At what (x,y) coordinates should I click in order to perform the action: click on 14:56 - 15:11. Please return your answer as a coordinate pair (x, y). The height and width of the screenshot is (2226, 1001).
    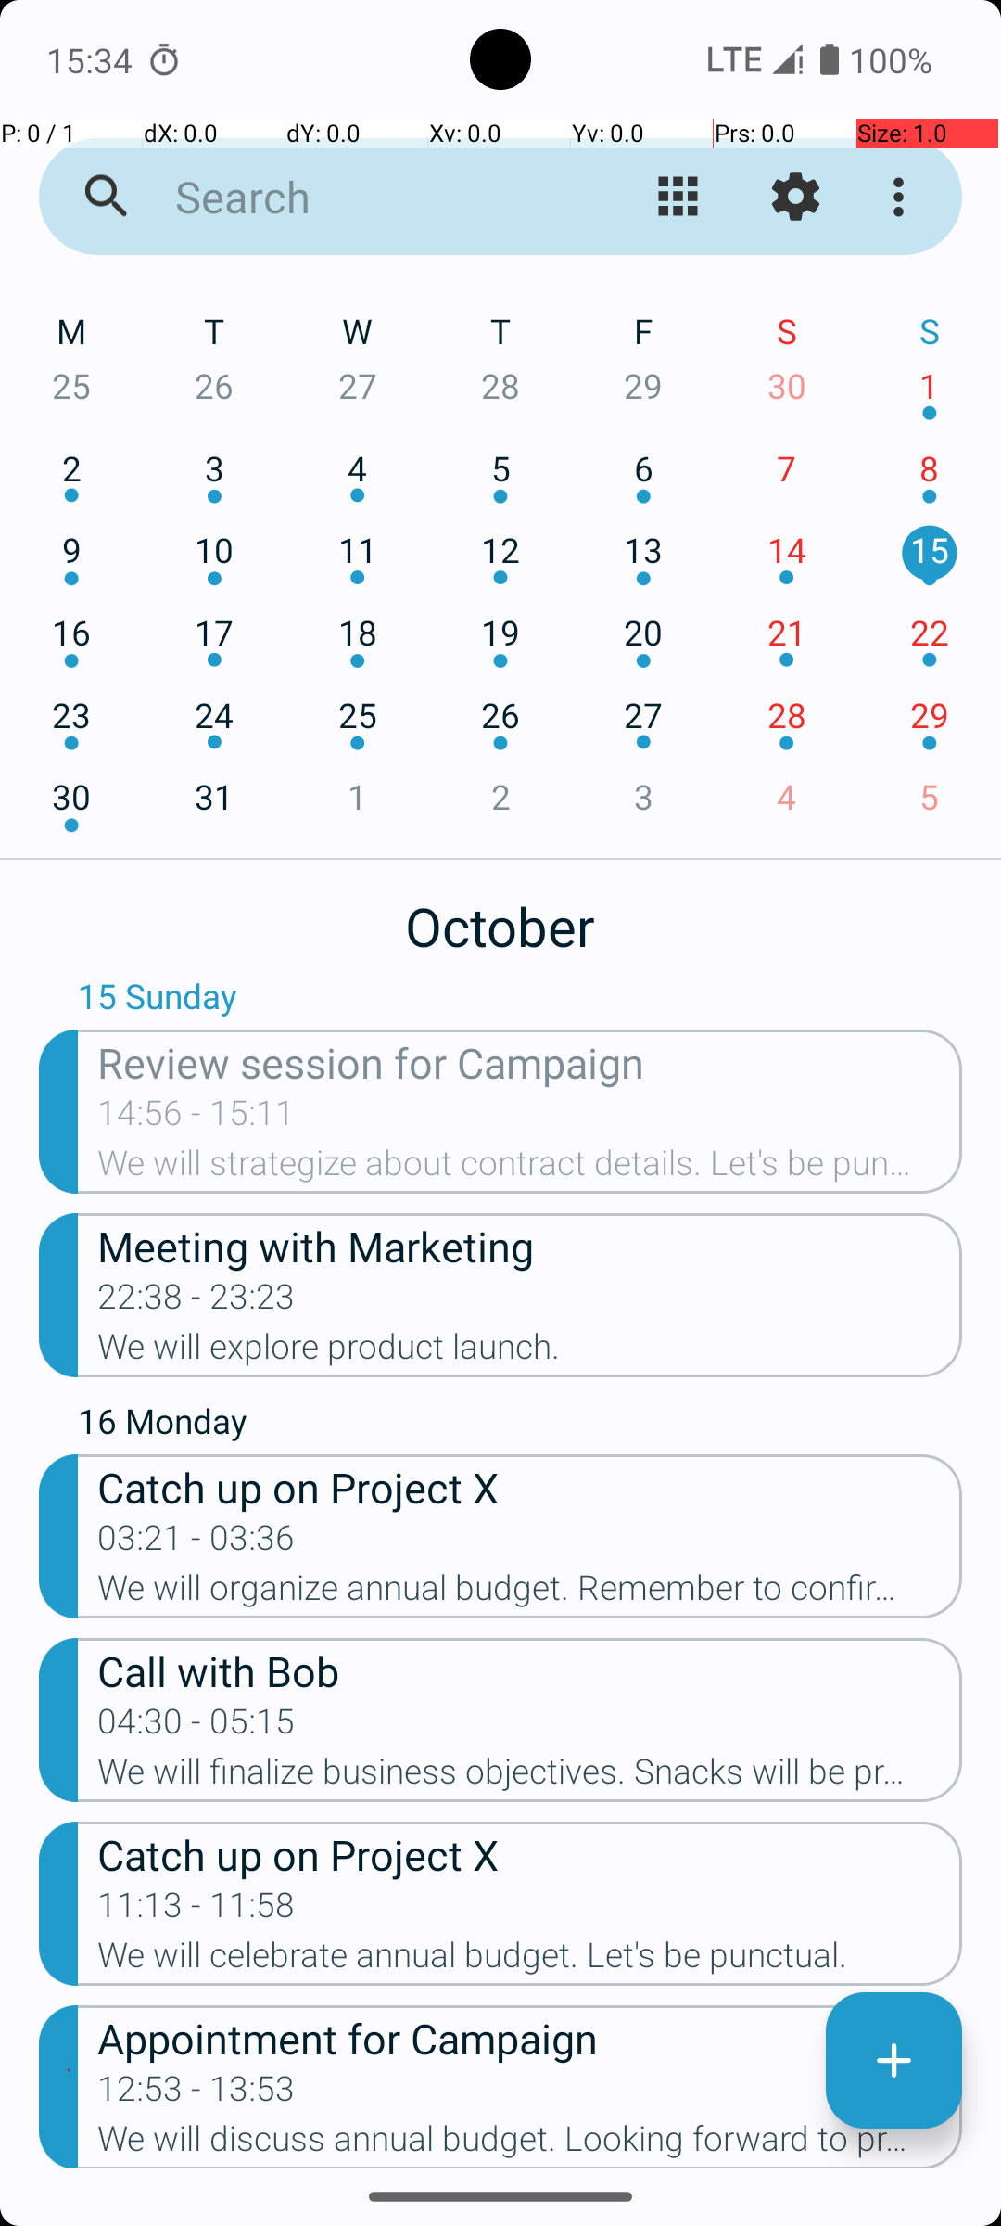
    Looking at the image, I should click on (196, 1119).